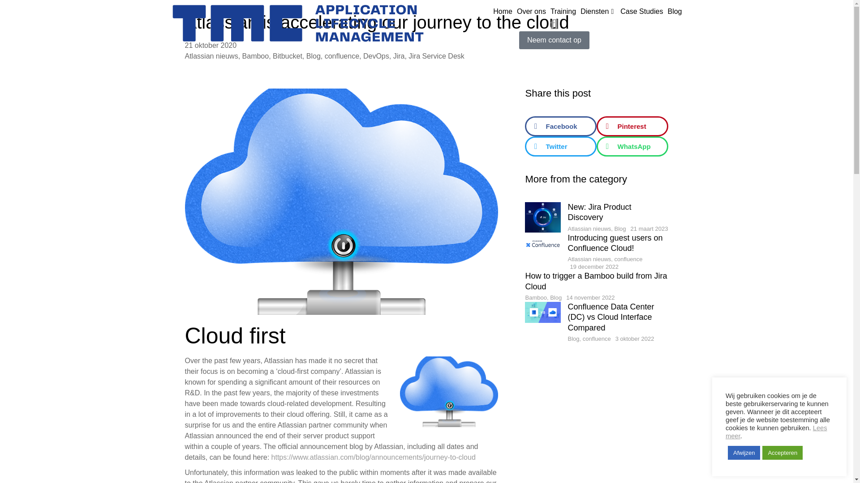 The width and height of the screenshot is (860, 483). What do you see at coordinates (598, 12) in the screenshot?
I see `Diensten` at bounding box center [598, 12].